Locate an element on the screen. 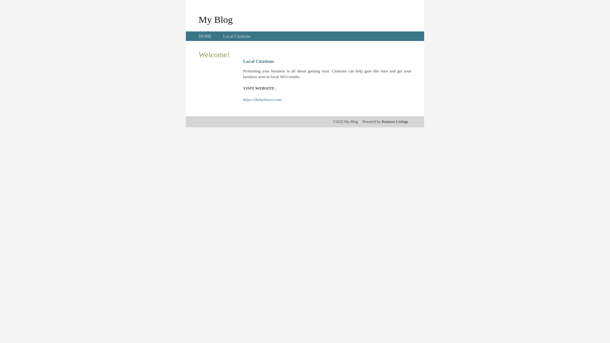 Image resolution: width=610 pixels, height=343 pixels. Business Listings is located at coordinates (395, 122).